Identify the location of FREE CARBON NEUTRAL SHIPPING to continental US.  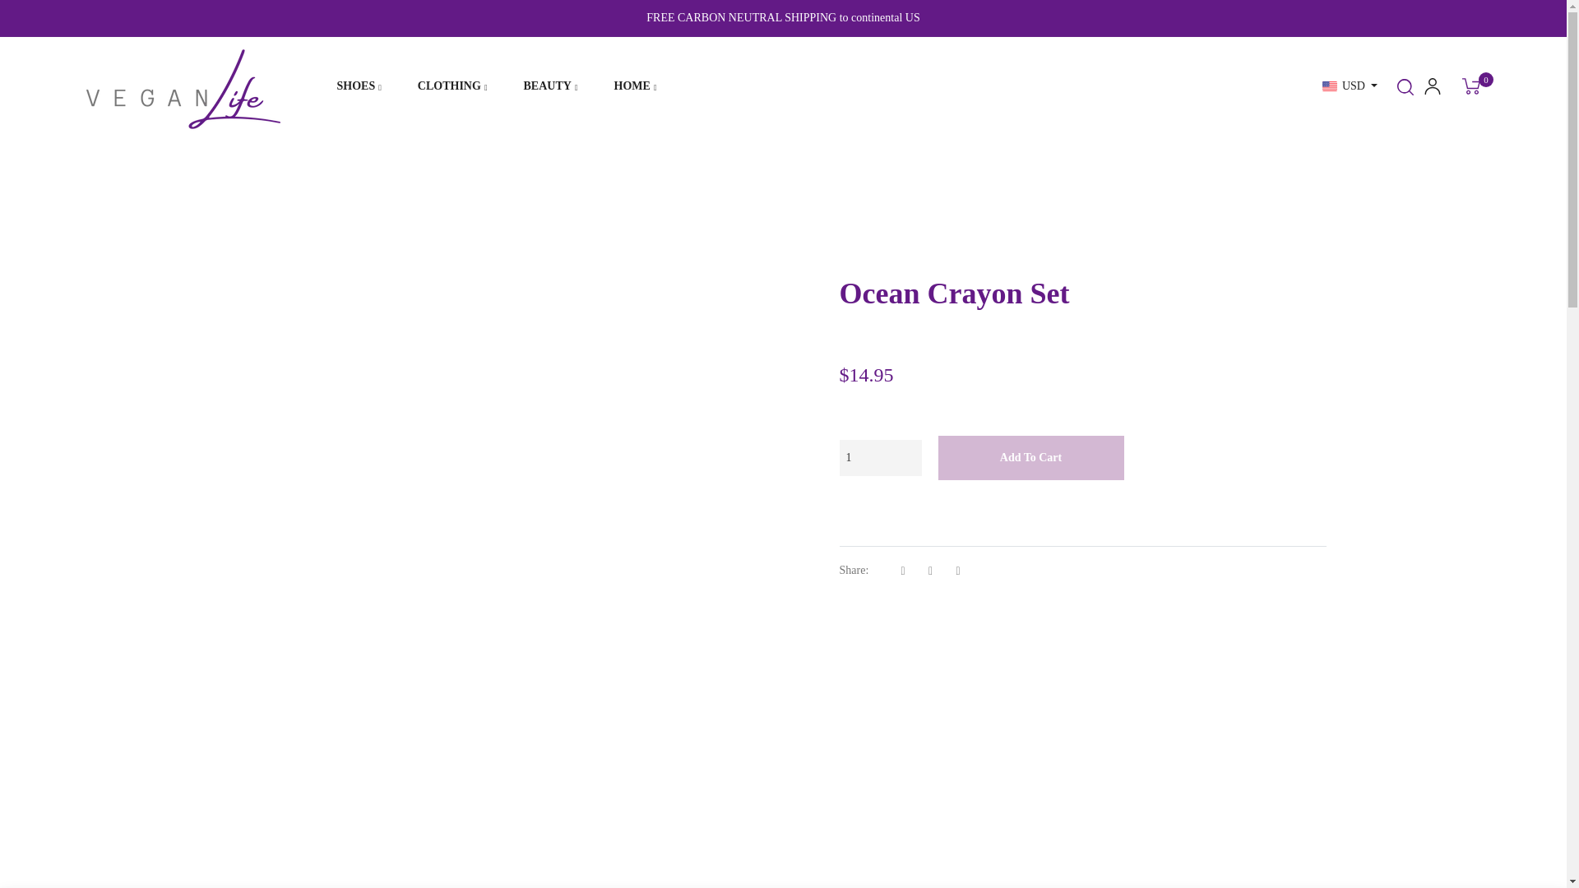
(782, 18).